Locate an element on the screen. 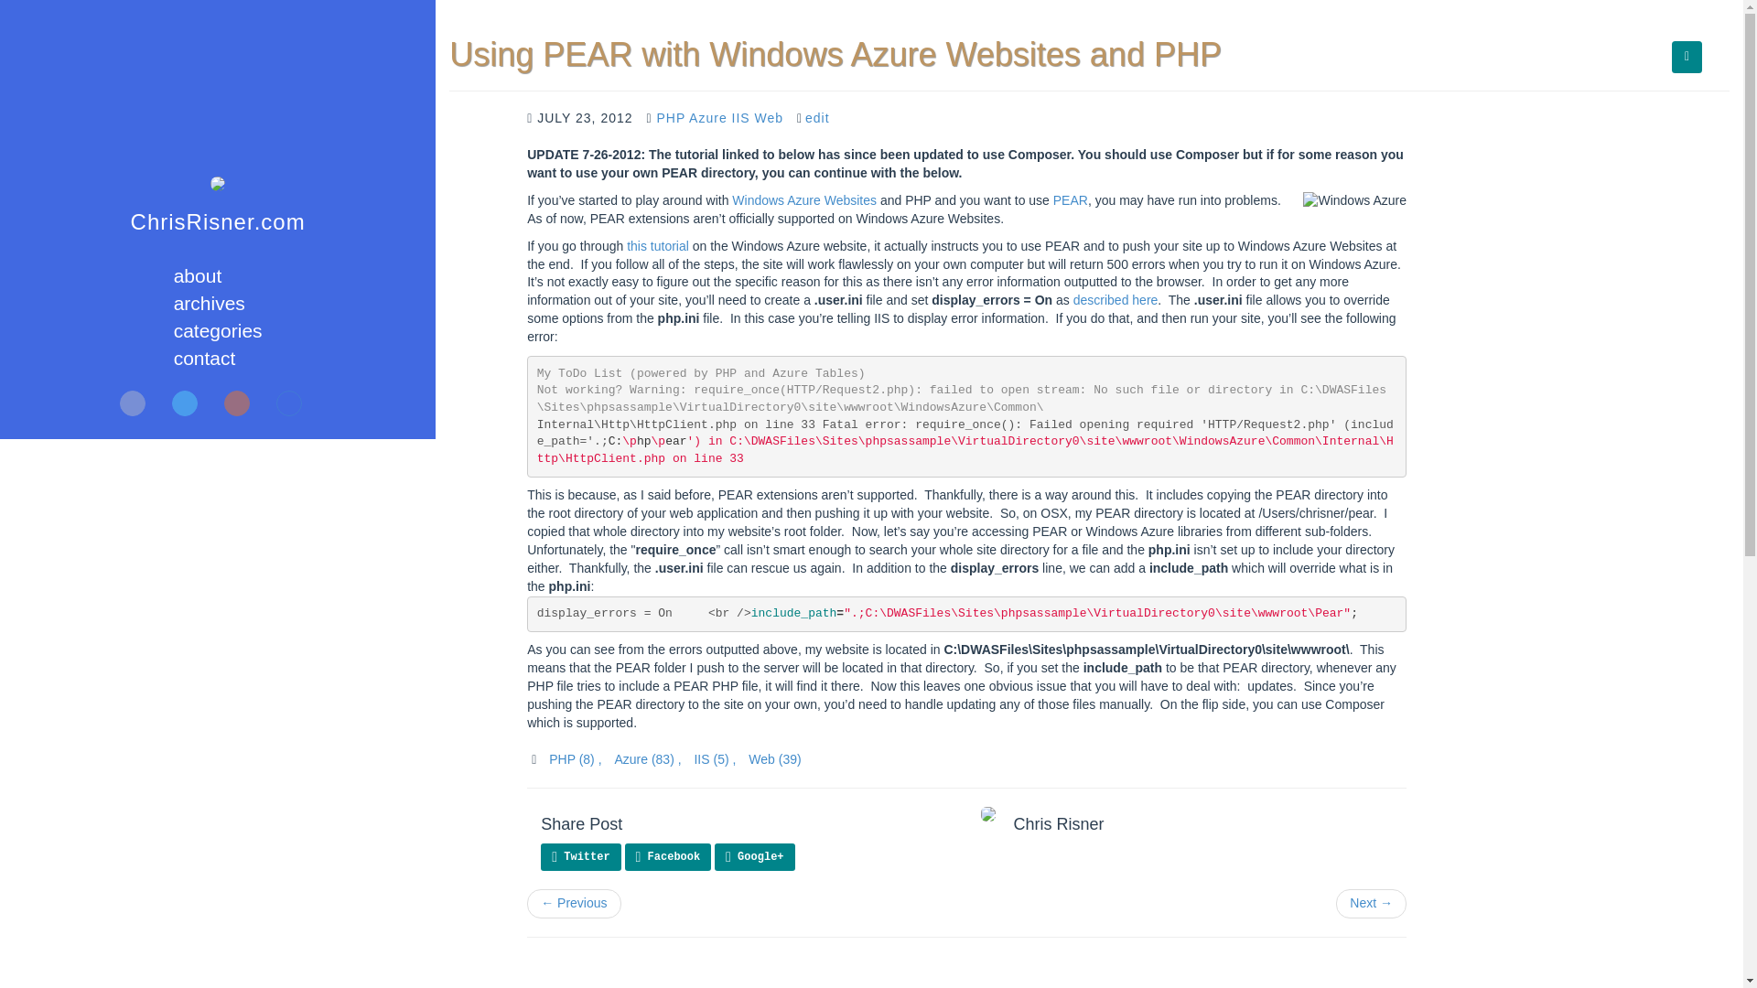  Windows Azure Websites and .users.ini file is located at coordinates (1116, 299).